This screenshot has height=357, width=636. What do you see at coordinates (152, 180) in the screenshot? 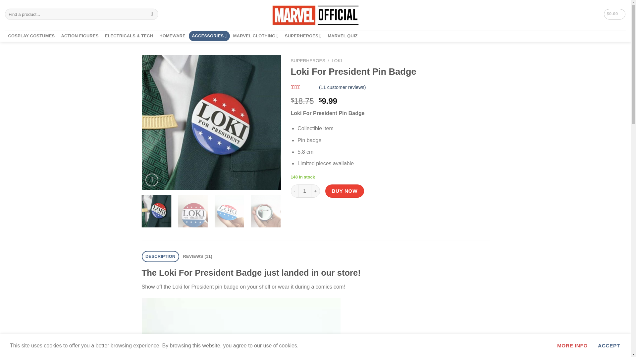
I see `Zoom` at bounding box center [152, 180].